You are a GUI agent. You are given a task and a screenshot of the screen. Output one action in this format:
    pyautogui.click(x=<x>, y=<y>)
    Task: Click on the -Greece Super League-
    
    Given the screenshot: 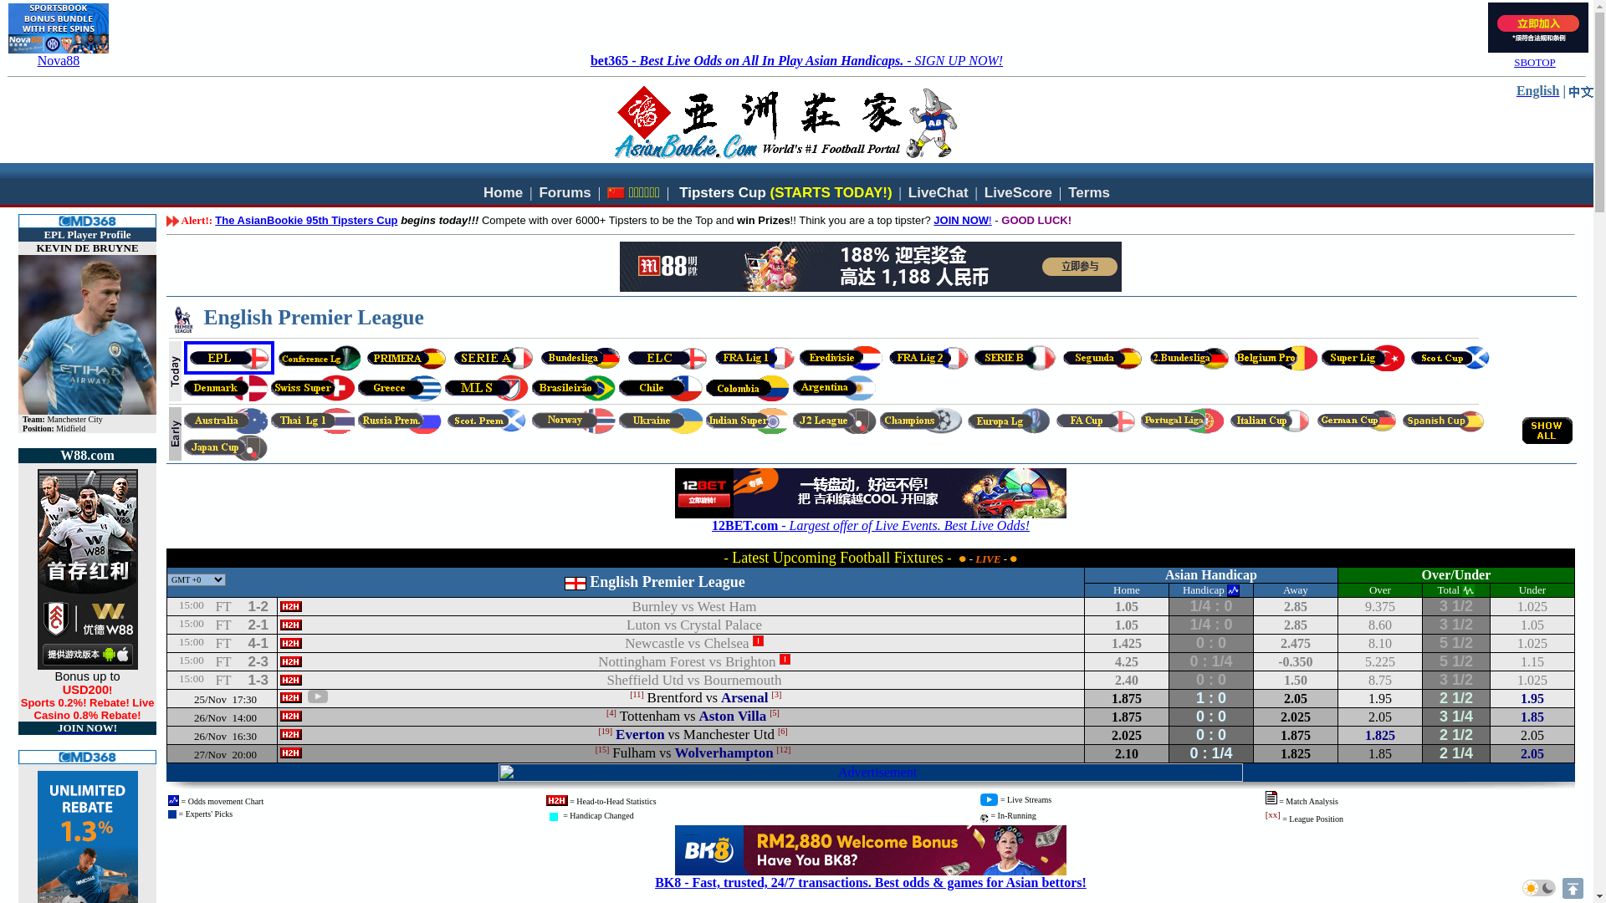 What is the action you would take?
    pyautogui.click(x=400, y=388)
    